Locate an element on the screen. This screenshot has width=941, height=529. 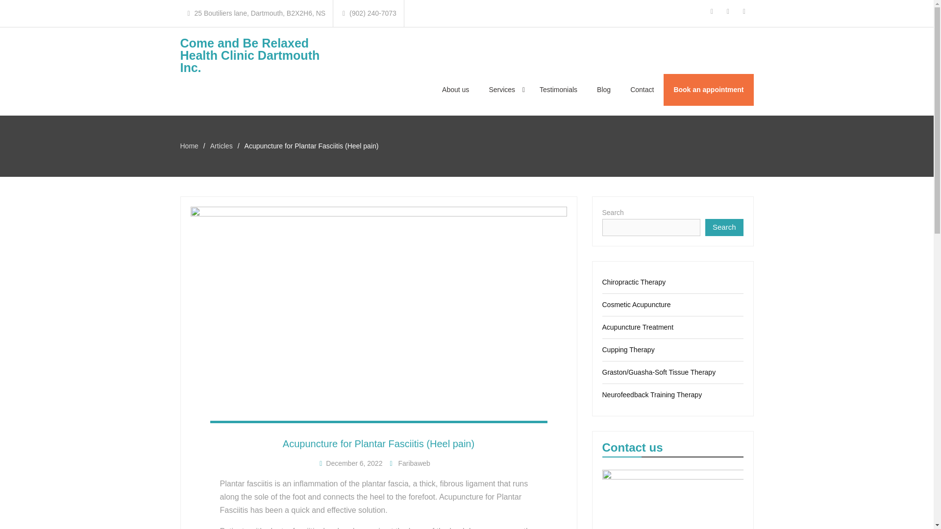
Home is located at coordinates (189, 146).